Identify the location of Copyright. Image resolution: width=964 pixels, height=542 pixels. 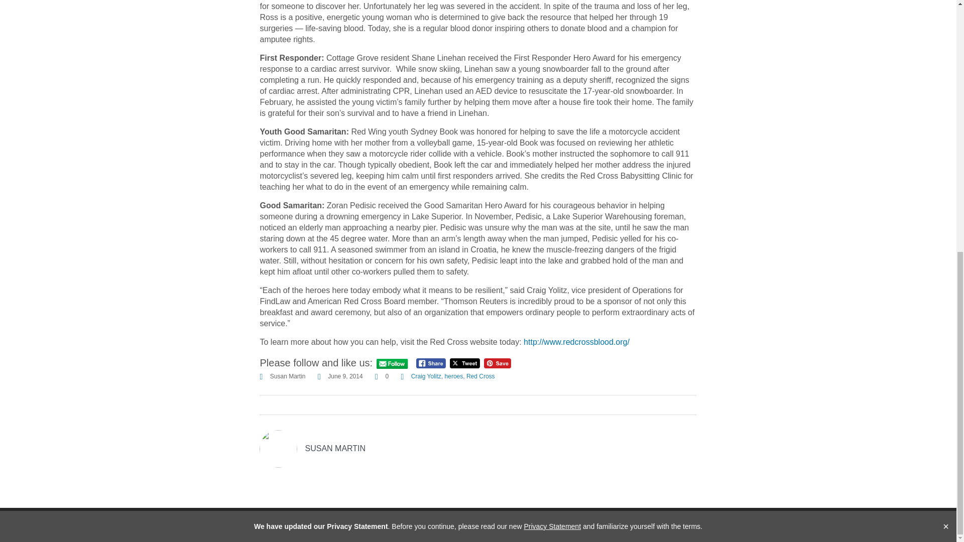
(727, 525).